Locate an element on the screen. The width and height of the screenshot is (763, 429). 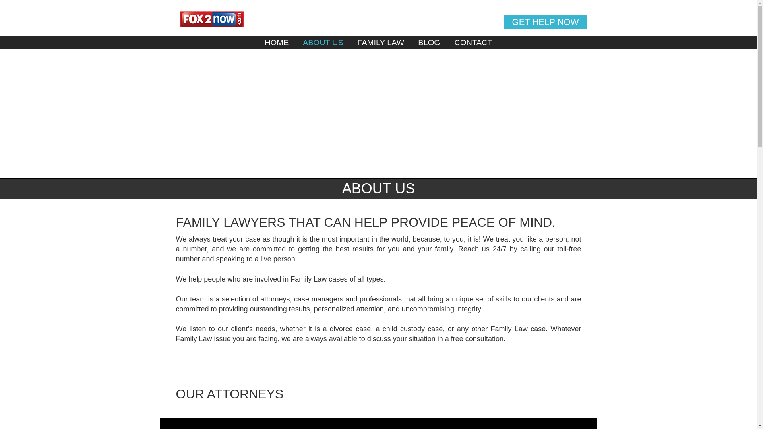
Cornerstone Family Lawyers is located at coordinates (378, 18).